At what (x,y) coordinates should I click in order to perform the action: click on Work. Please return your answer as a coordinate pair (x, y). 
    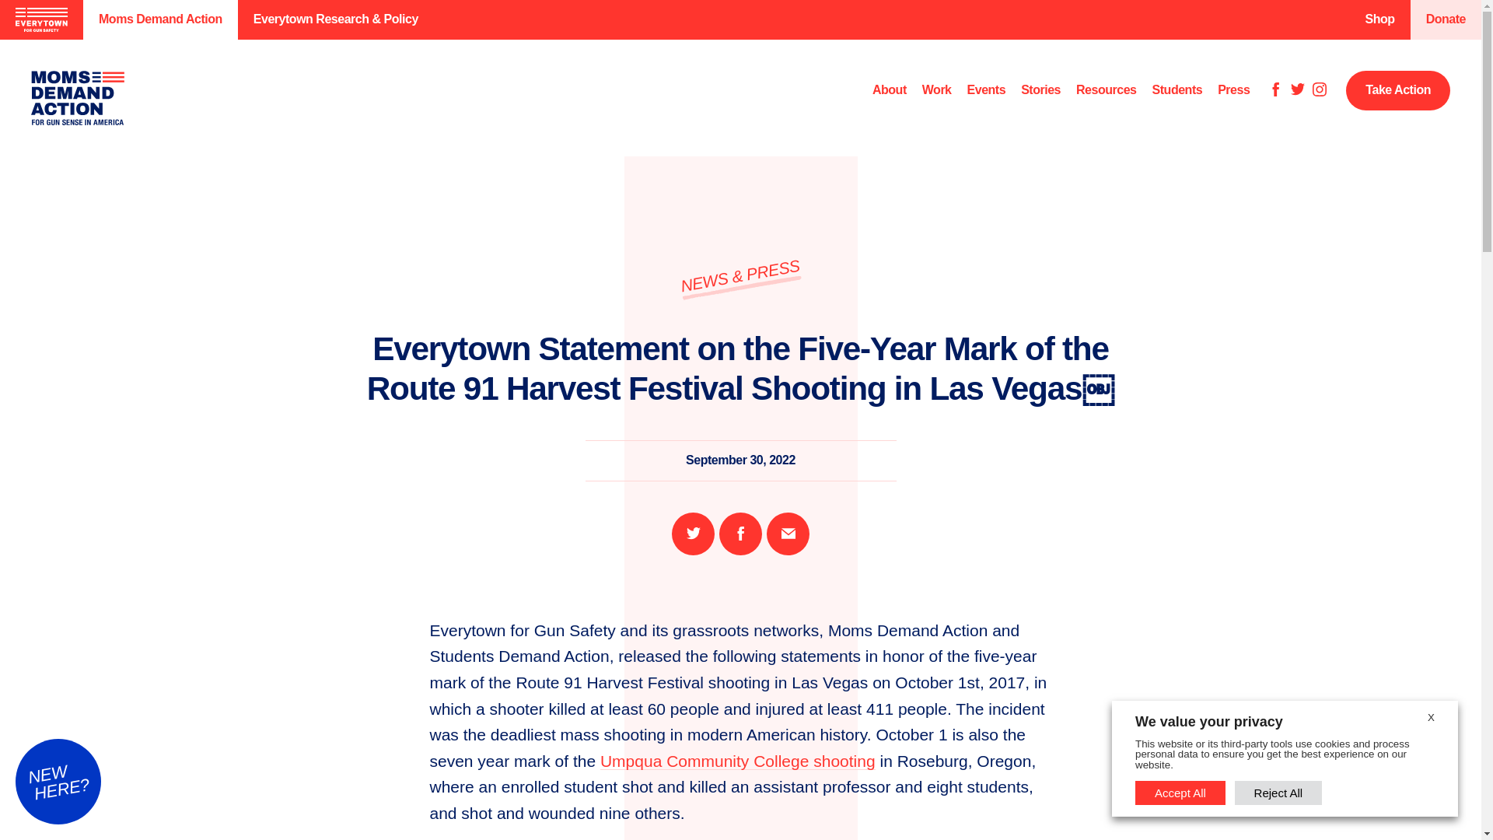
    Looking at the image, I should click on (937, 90).